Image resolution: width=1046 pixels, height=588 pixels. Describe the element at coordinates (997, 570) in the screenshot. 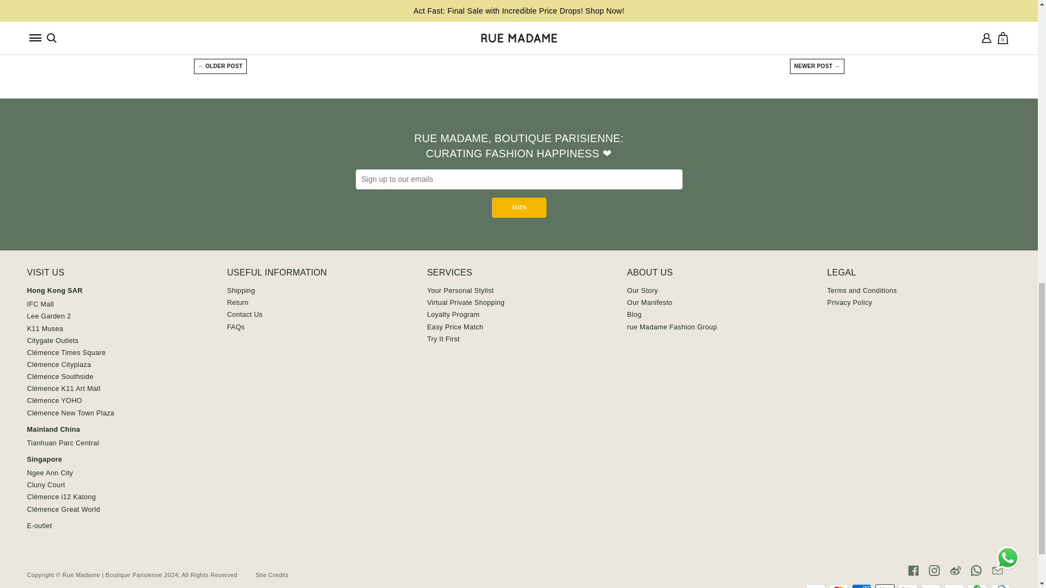

I see `Email` at that location.